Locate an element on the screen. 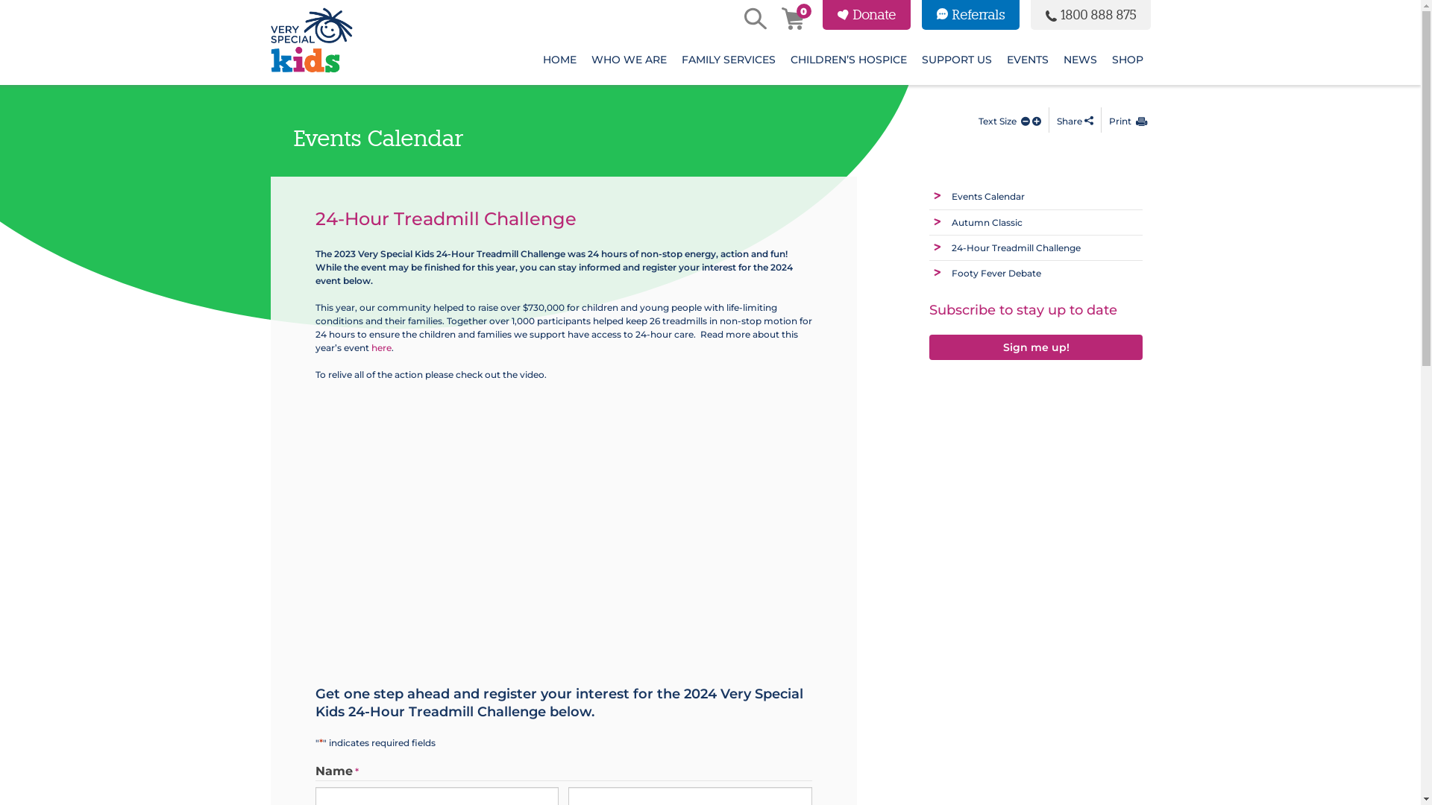  SUPPORT US is located at coordinates (957, 60).